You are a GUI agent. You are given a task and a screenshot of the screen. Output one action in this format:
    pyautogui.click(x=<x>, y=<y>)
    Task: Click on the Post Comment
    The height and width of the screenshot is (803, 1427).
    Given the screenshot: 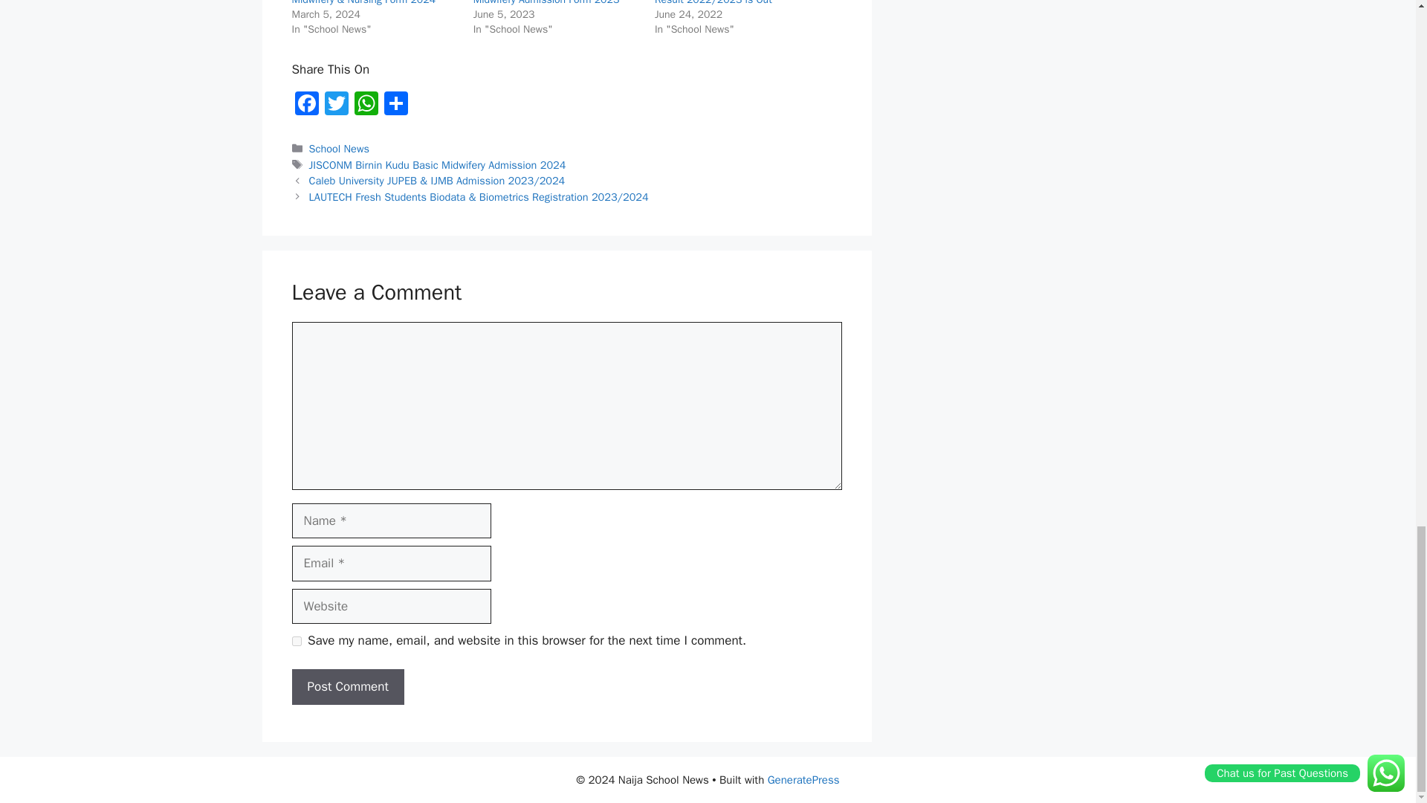 What is the action you would take?
    pyautogui.click(x=347, y=687)
    